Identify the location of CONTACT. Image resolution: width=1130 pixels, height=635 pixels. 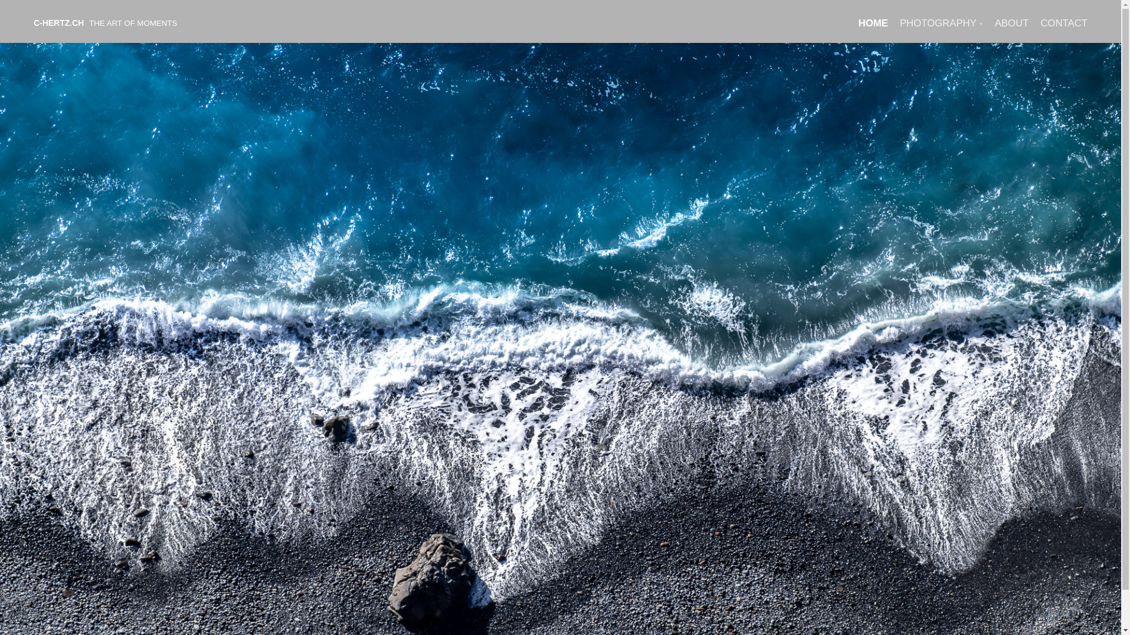
(1064, 24).